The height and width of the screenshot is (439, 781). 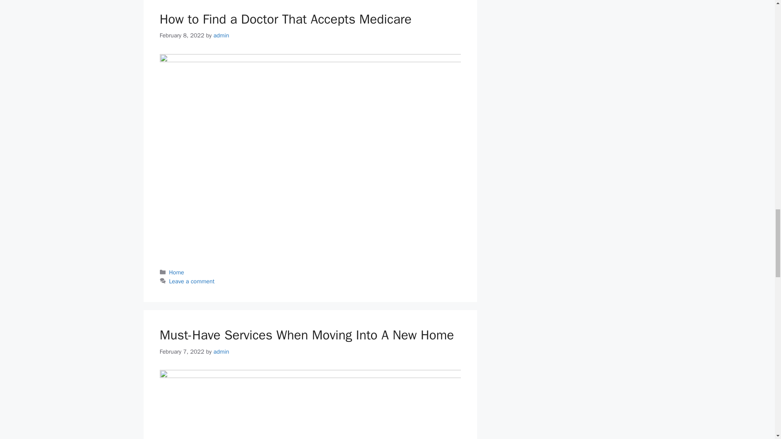 What do you see at coordinates (221, 351) in the screenshot?
I see `View all posts by admin` at bounding box center [221, 351].